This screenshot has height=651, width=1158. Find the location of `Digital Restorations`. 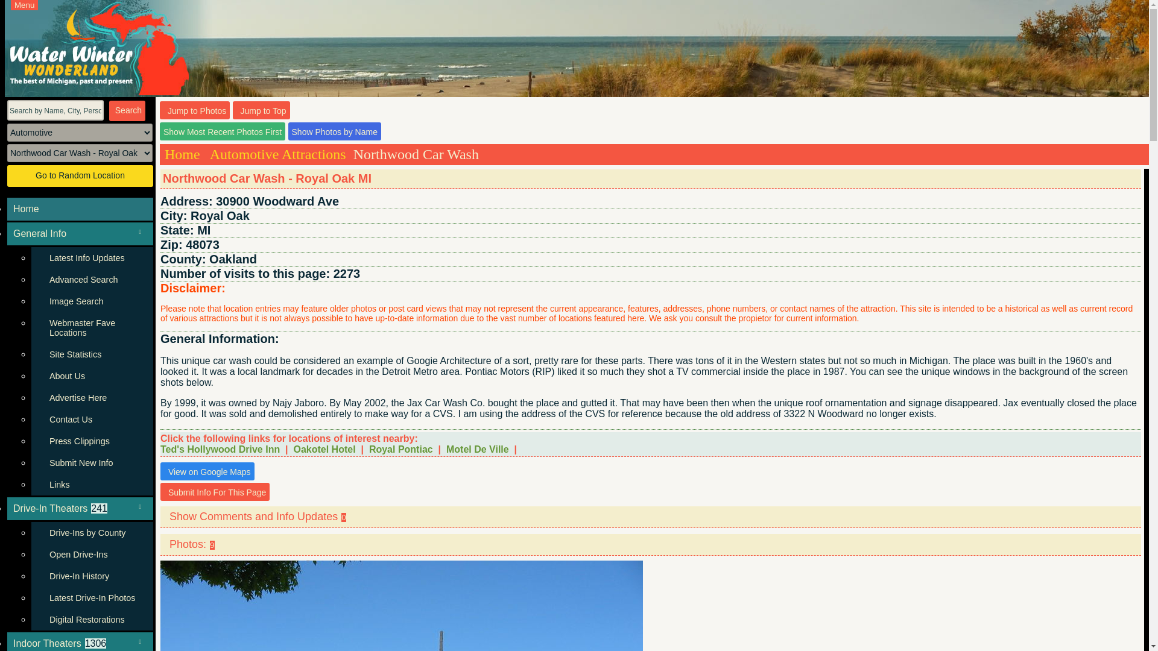

Digital Restorations is located at coordinates (92, 620).